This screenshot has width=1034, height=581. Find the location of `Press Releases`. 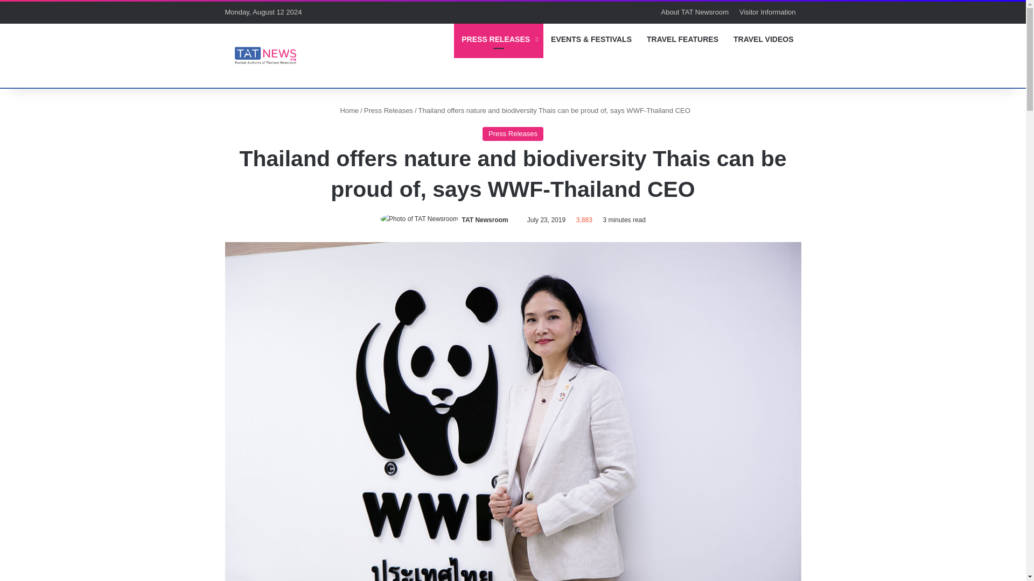

Press Releases is located at coordinates (513, 134).